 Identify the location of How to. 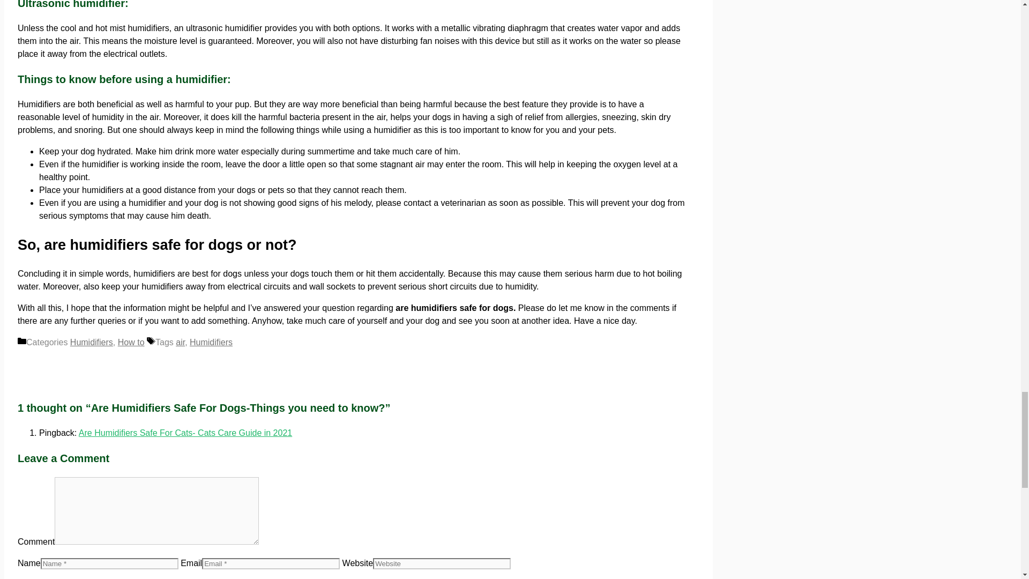
(131, 342).